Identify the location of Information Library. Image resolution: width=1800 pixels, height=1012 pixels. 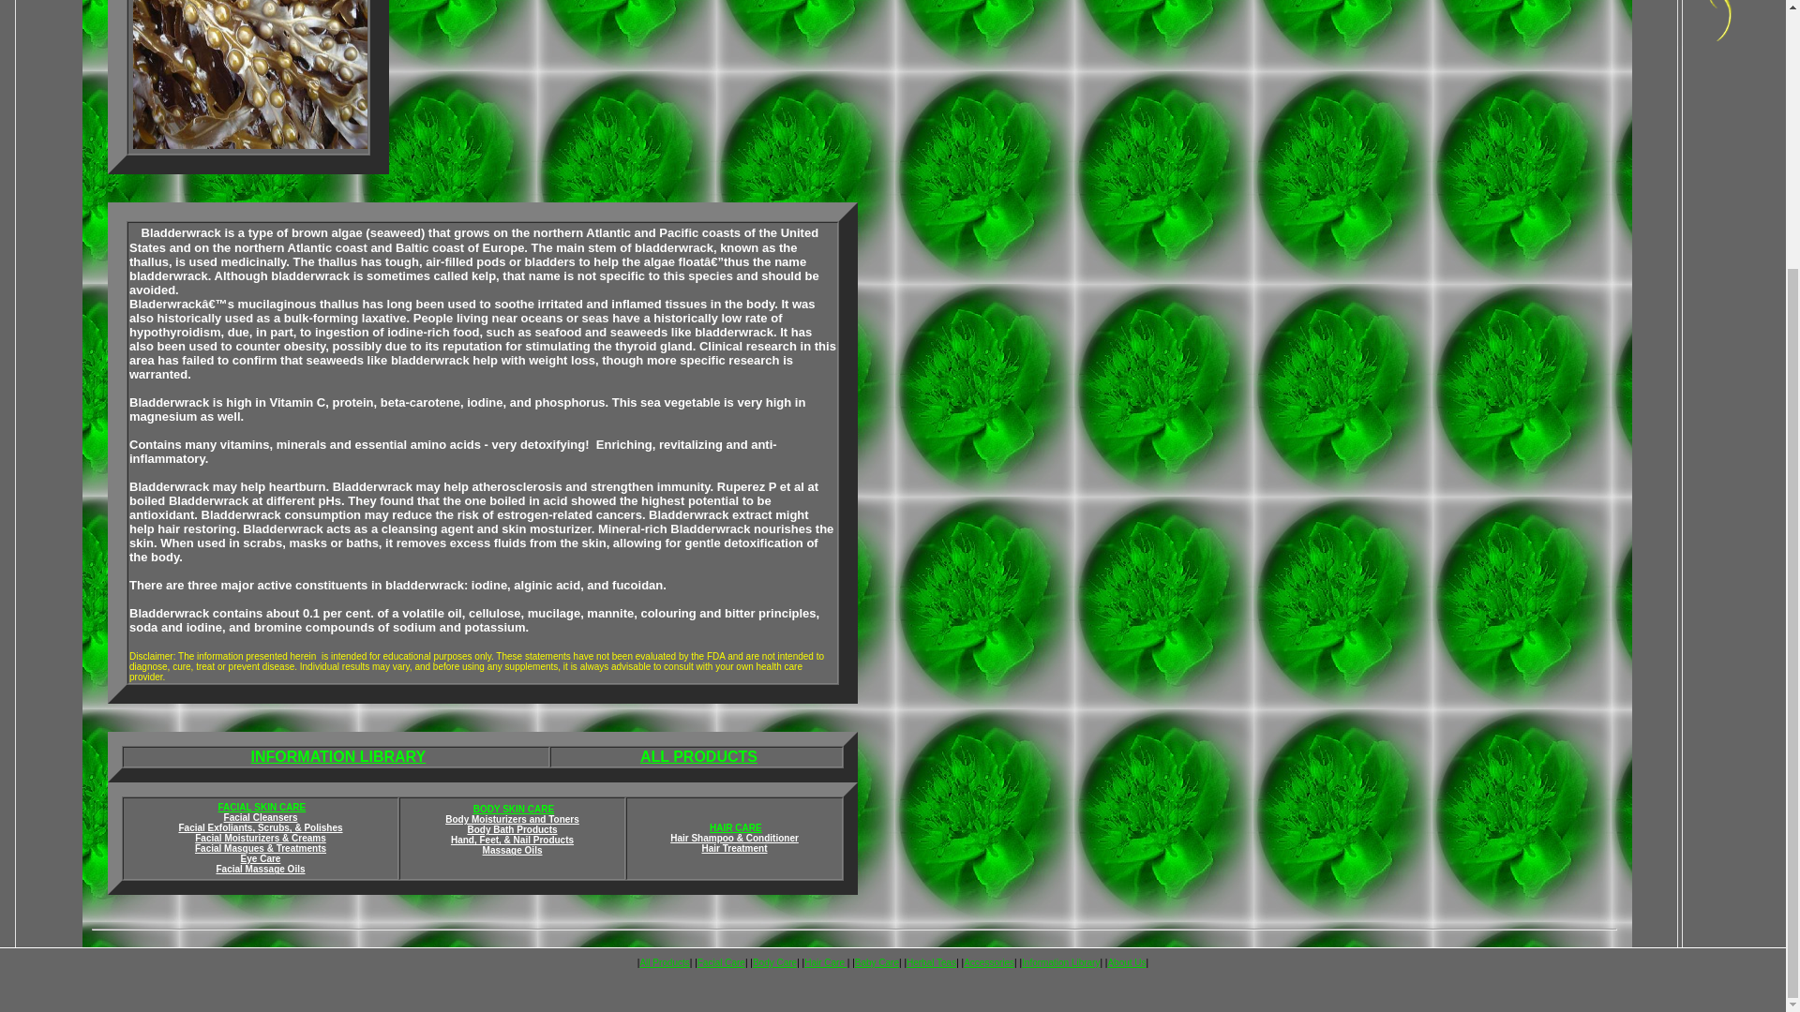
(1061, 961).